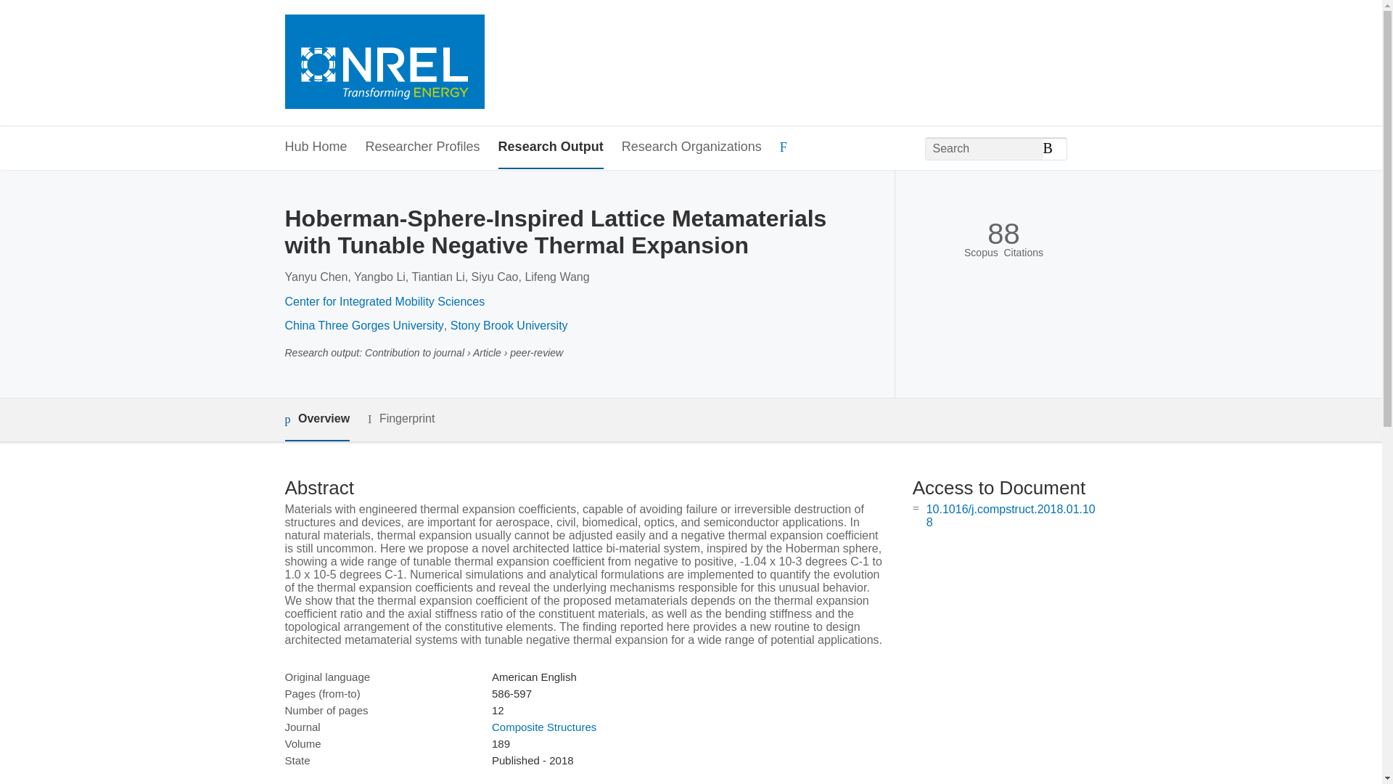 This screenshot has height=784, width=1393. I want to click on Overview, so click(316, 420).